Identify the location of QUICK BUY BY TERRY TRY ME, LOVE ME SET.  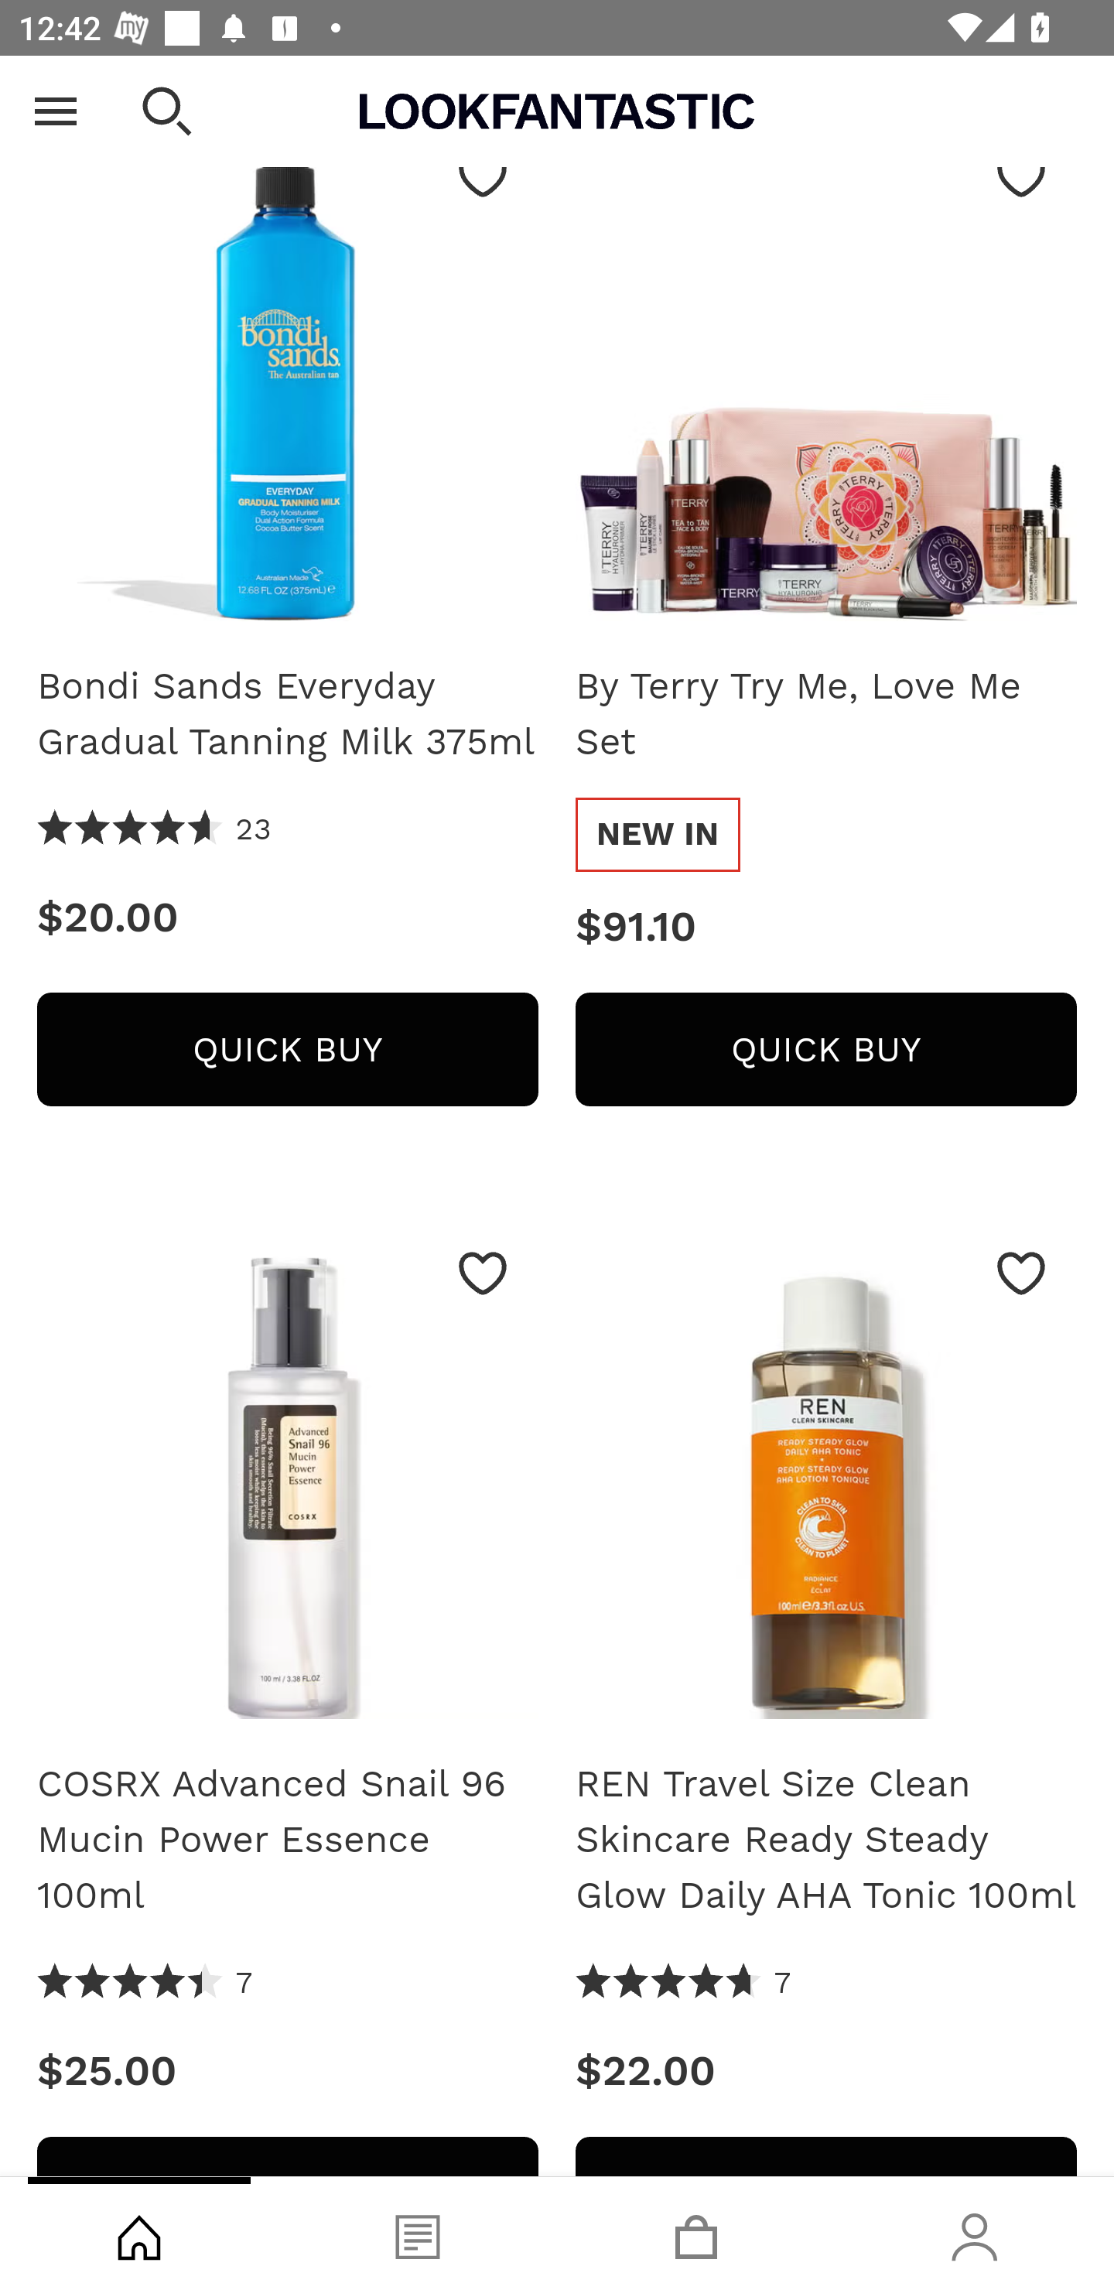
(826, 1051).